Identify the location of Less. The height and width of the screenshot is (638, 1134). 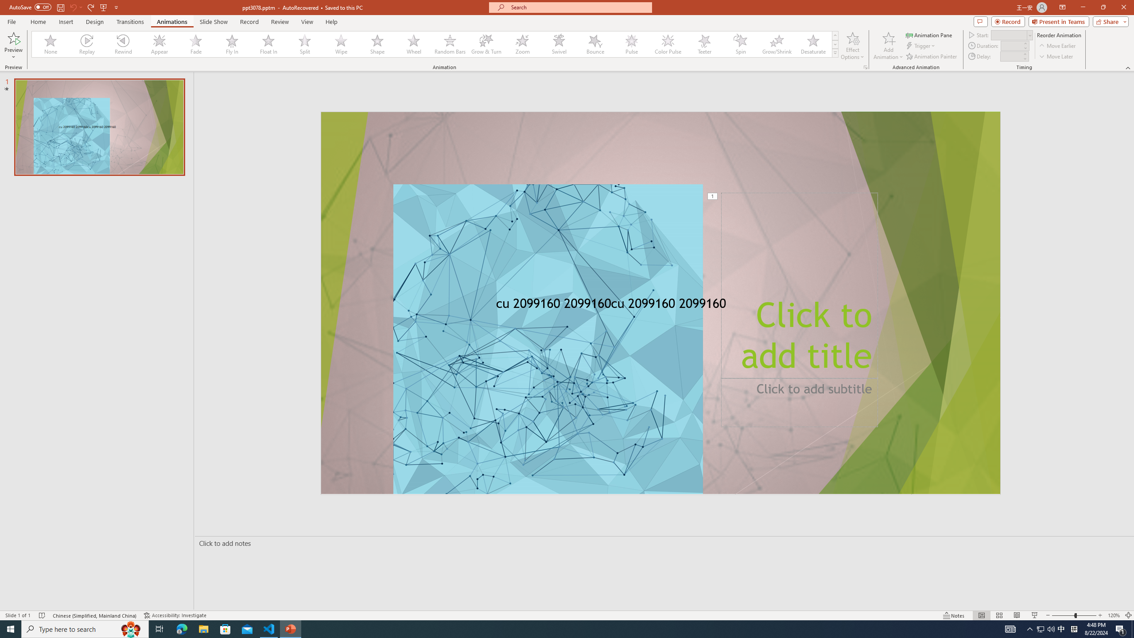
(1024, 58).